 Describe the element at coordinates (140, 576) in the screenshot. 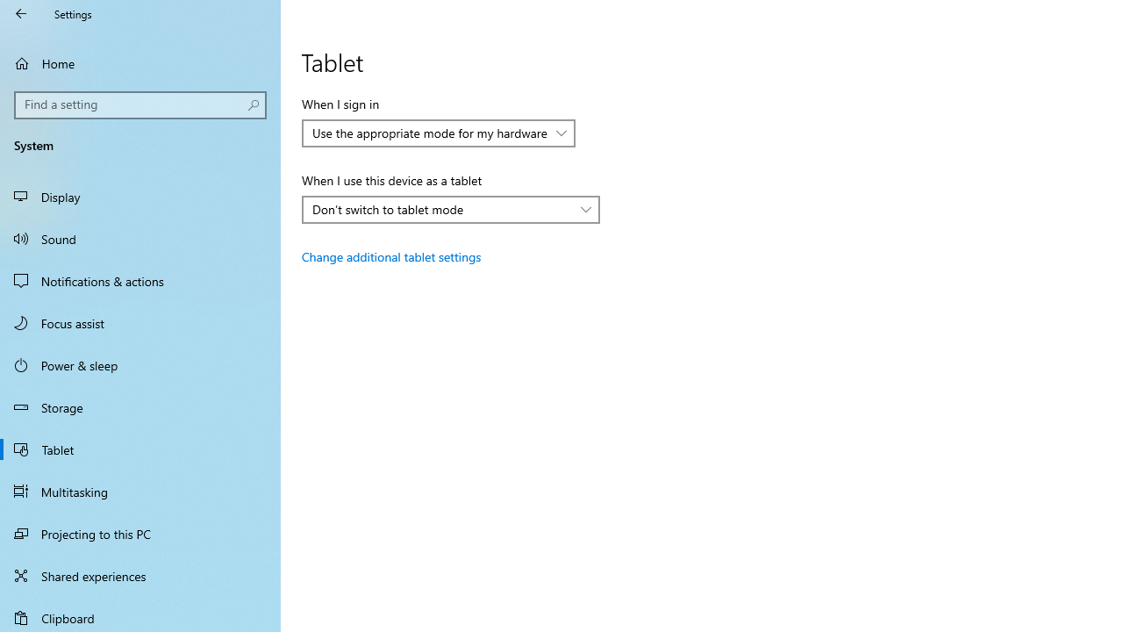

I see `Shared experiences` at that location.